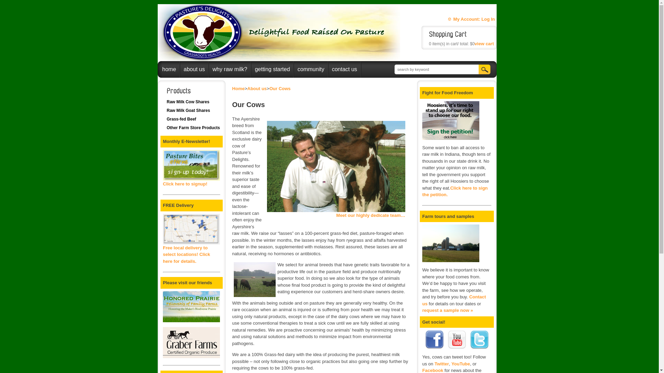  I want to click on My Account:, so click(467, 19).